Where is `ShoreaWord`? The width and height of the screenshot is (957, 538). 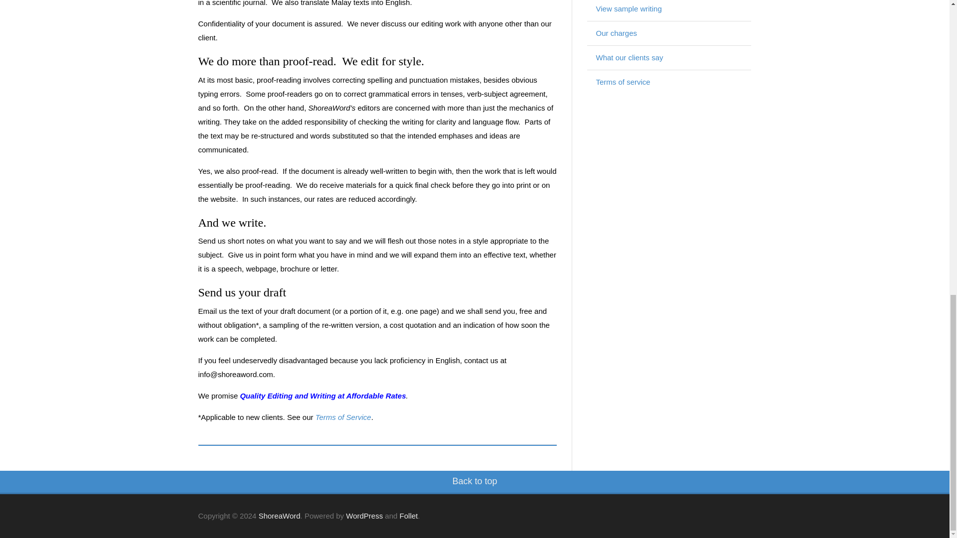 ShoreaWord is located at coordinates (279, 516).